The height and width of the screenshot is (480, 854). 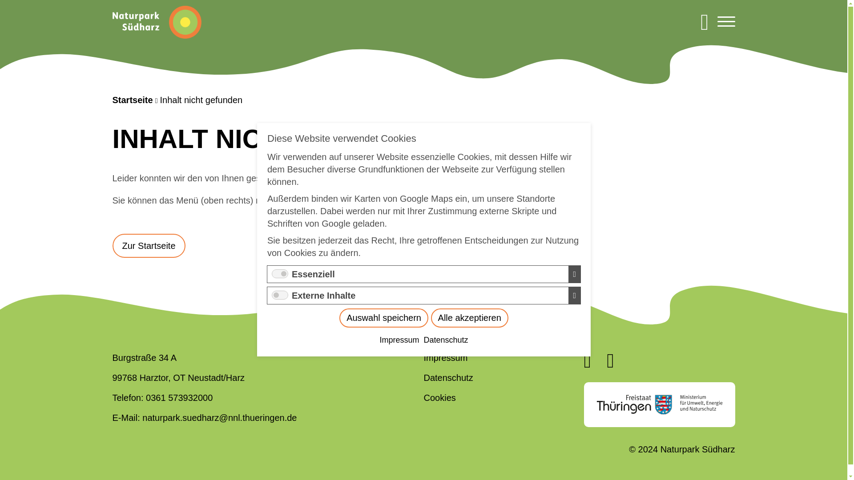 I want to click on Impressum, so click(x=426, y=283).